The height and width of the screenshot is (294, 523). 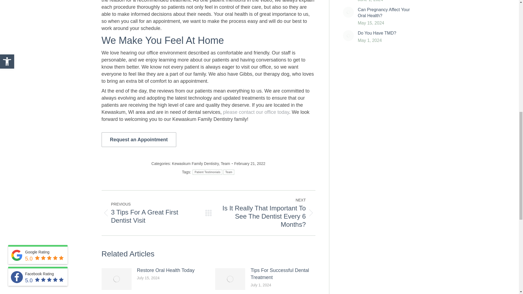 I want to click on Contact Us, so click(x=138, y=140).